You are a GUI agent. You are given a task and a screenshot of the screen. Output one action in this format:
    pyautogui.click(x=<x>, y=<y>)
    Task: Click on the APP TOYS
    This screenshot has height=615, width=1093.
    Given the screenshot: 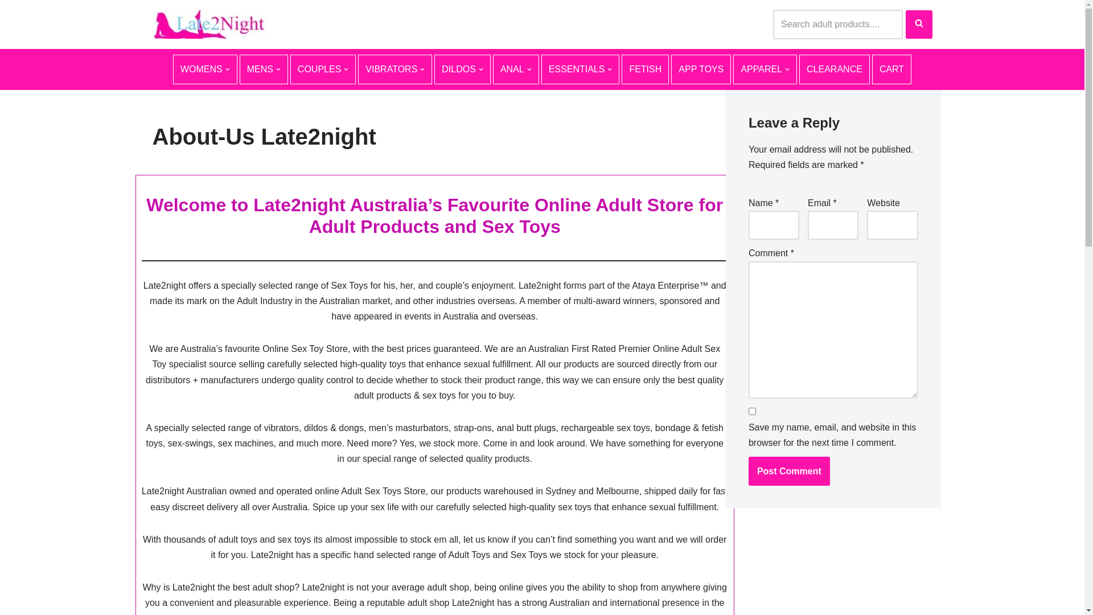 What is the action you would take?
    pyautogui.click(x=701, y=69)
    